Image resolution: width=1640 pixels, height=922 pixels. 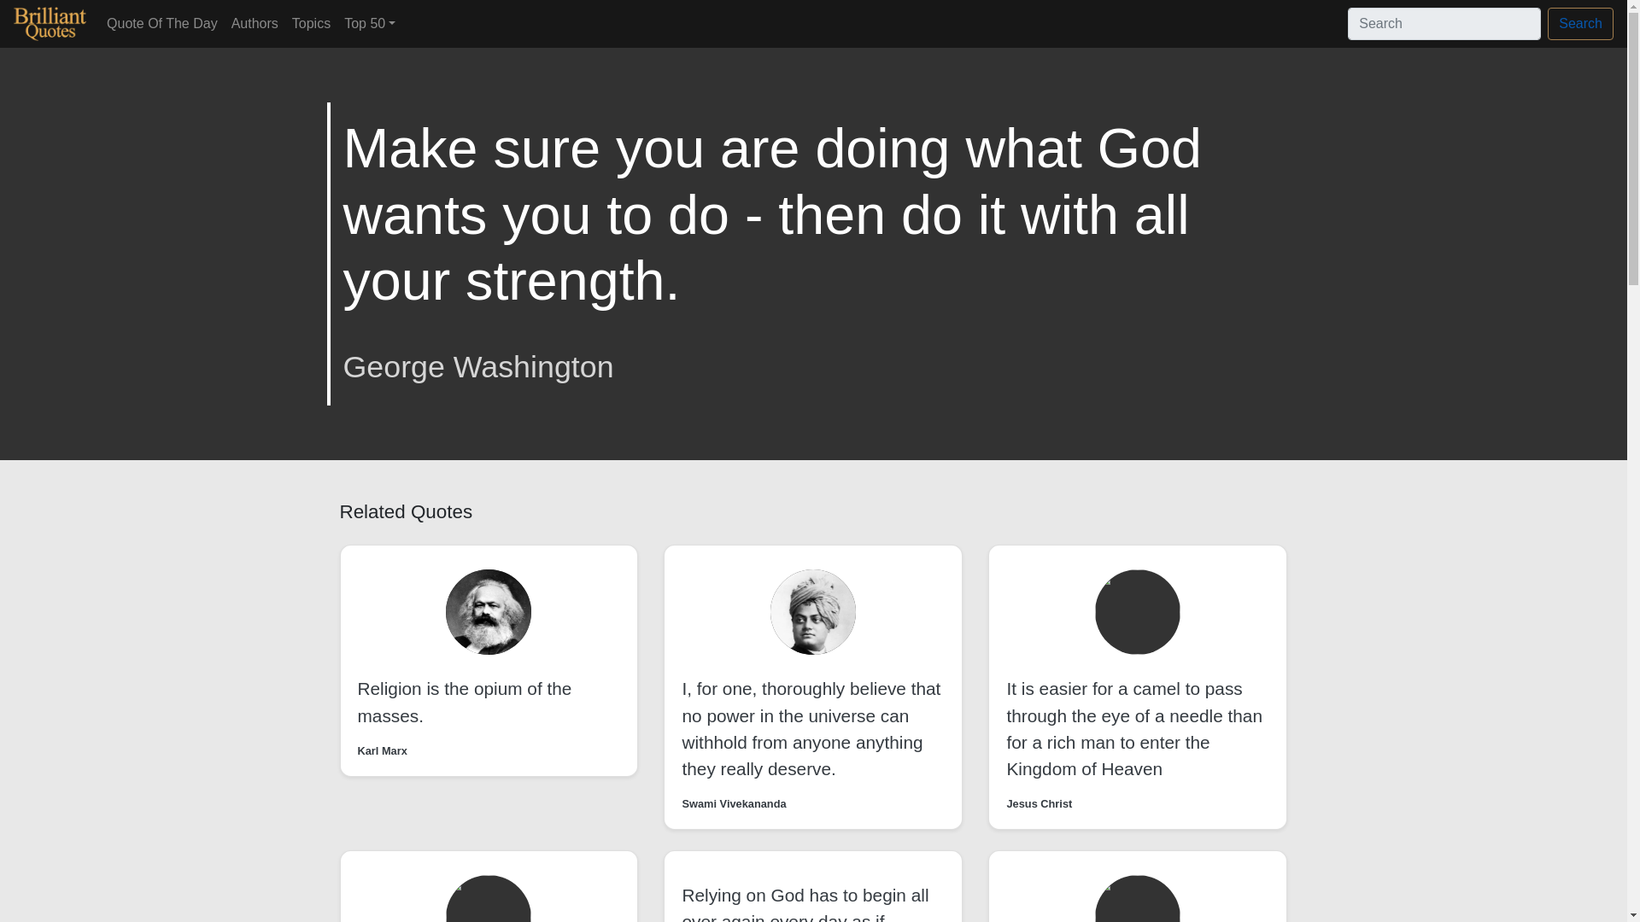 What do you see at coordinates (1039, 804) in the screenshot?
I see `Jesus Christ` at bounding box center [1039, 804].